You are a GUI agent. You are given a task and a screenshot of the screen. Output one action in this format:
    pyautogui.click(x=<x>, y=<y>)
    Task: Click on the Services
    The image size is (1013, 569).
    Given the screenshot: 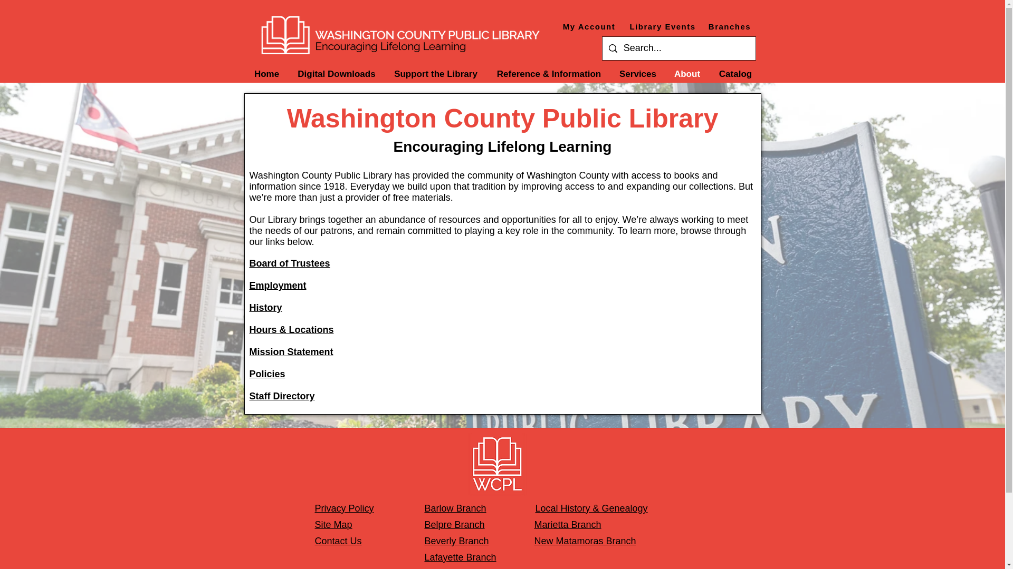 What is the action you would take?
    pyautogui.click(x=638, y=74)
    